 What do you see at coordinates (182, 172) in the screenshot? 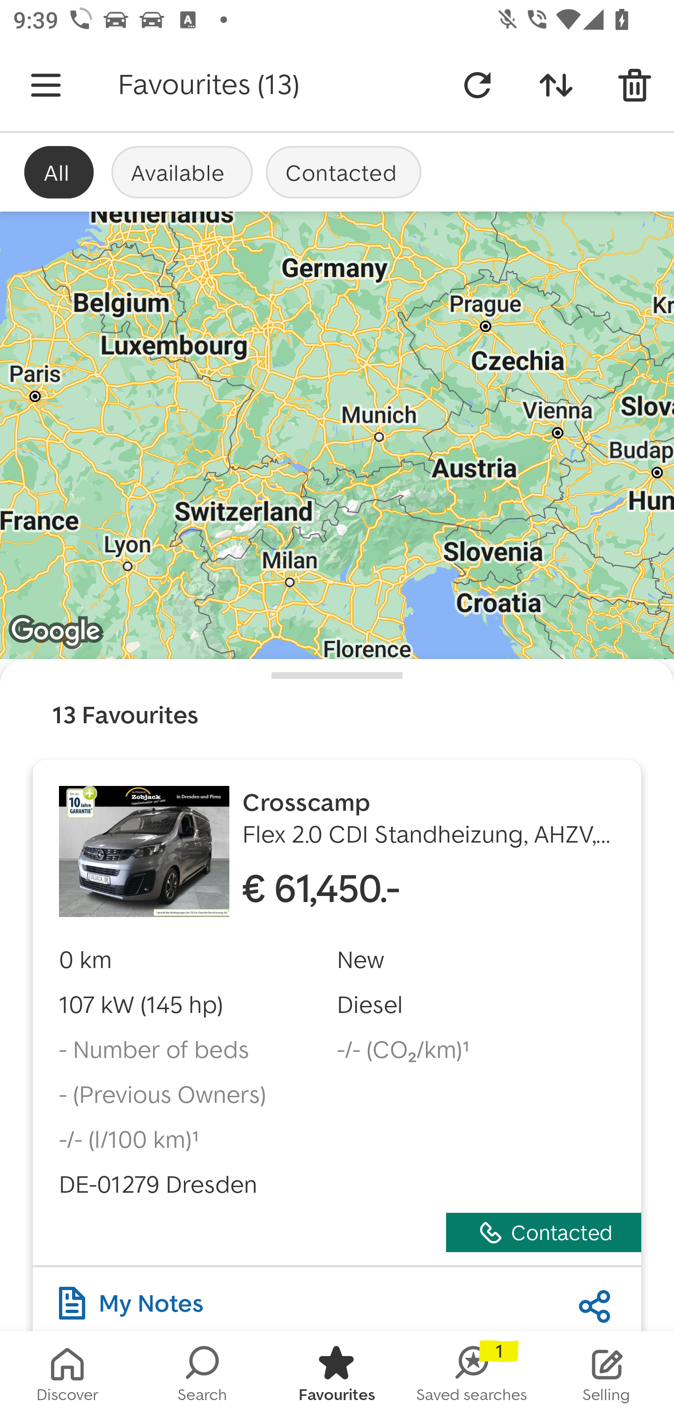
I see `Available` at bounding box center [182, 172].